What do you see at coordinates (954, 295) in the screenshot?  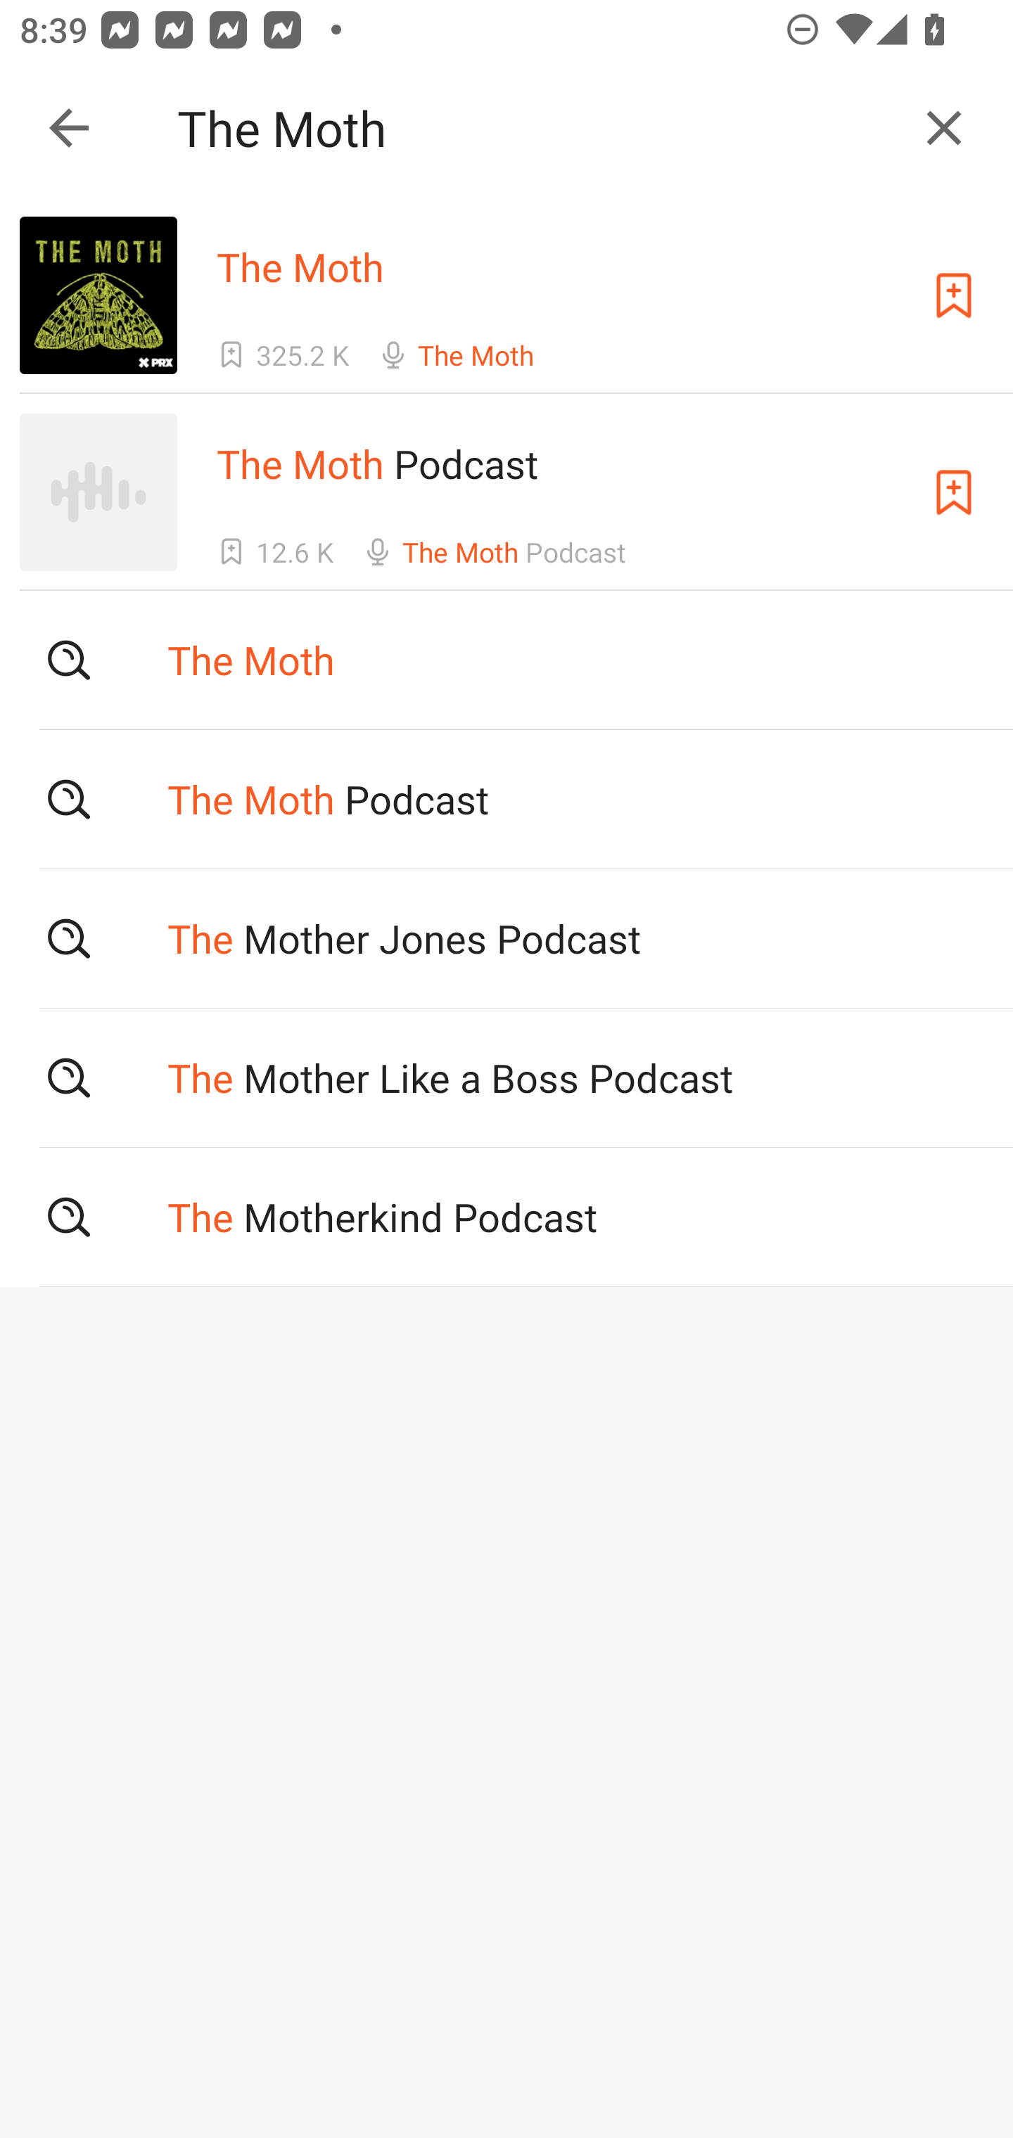 I see `Subscribe` at bounding box center [954, 295].